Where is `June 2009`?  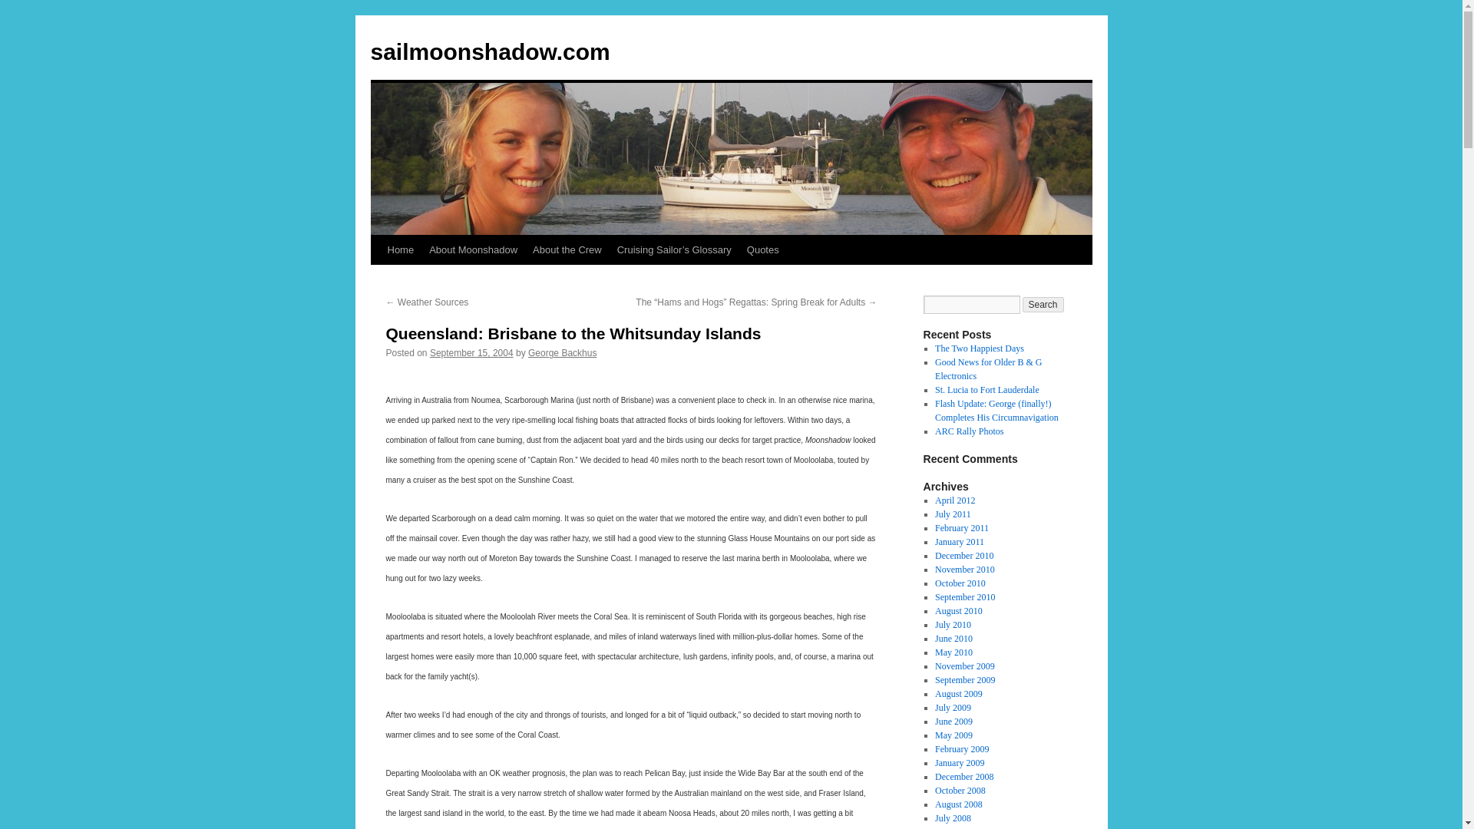
June 2009 is located at coordinates (953, 722).